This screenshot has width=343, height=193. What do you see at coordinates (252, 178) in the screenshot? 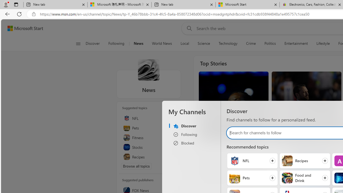
I see `Follow Pets` at bounding box center [252, 178].